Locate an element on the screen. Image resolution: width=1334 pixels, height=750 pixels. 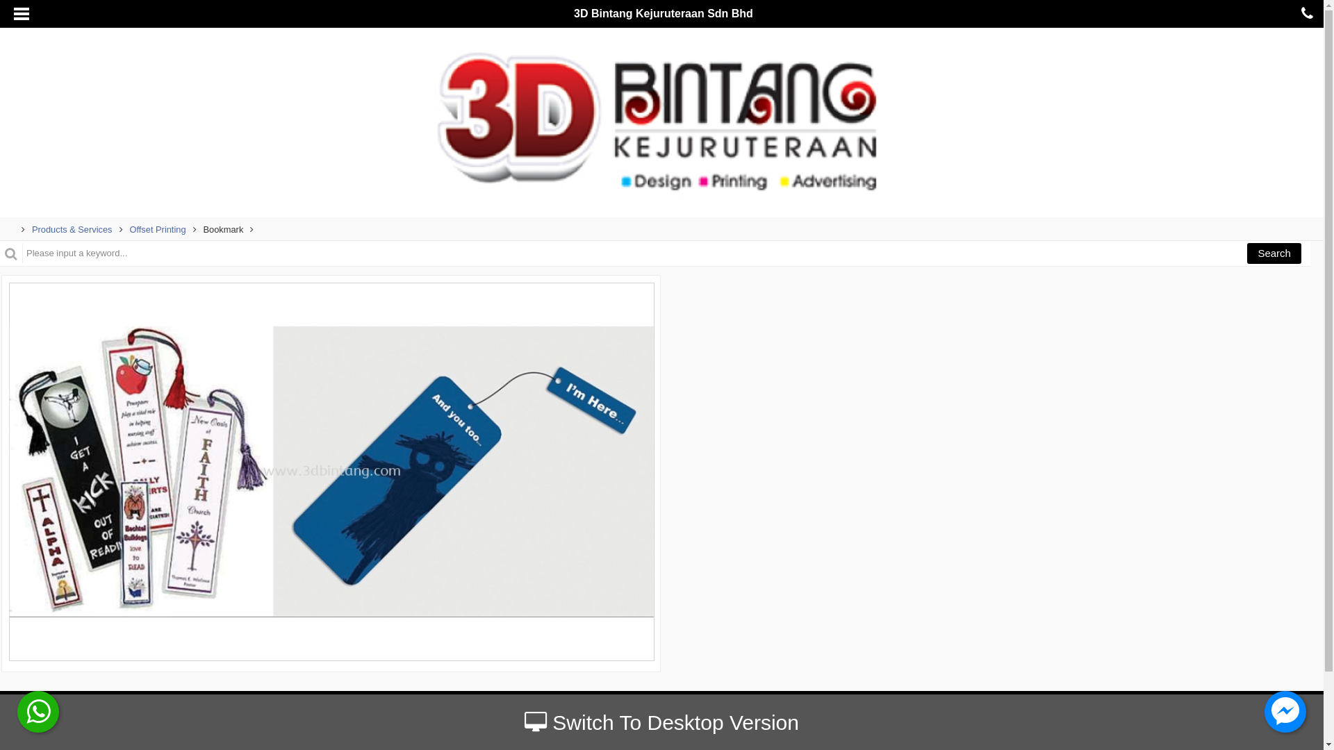
Search is located at coordinates (1274, 253).